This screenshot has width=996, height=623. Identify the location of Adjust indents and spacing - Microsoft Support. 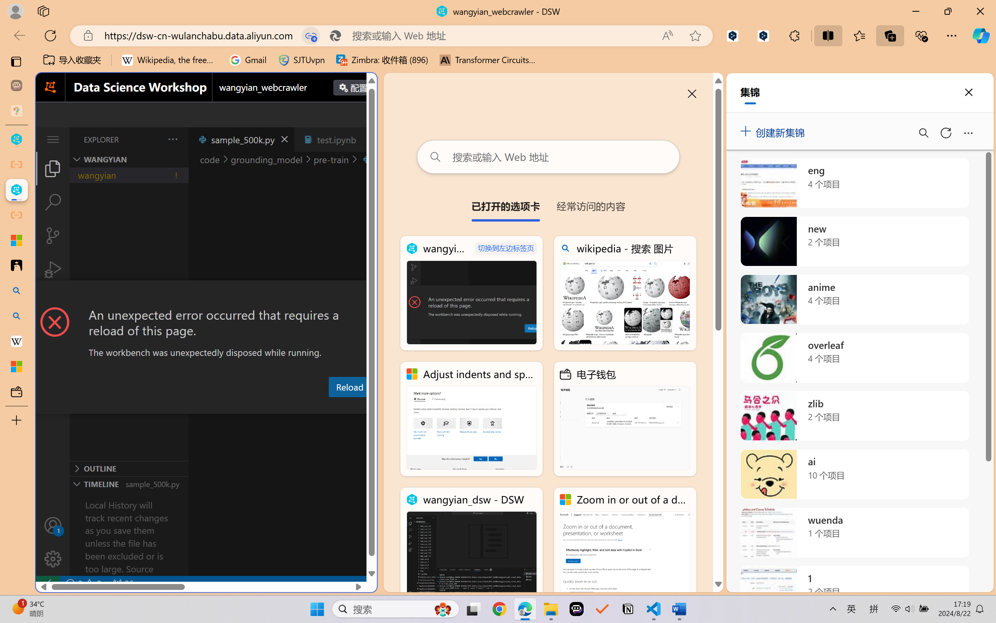
(16, 240).